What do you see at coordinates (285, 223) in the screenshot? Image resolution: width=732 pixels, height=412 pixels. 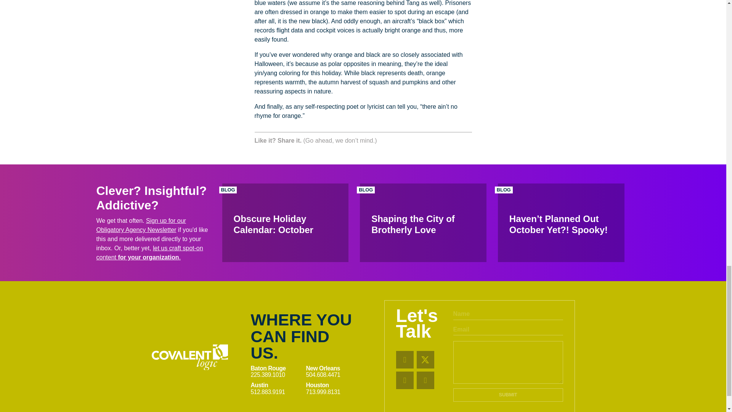 I see `Obscure Holiday Calendar: October` at bounding box center [285, 223].